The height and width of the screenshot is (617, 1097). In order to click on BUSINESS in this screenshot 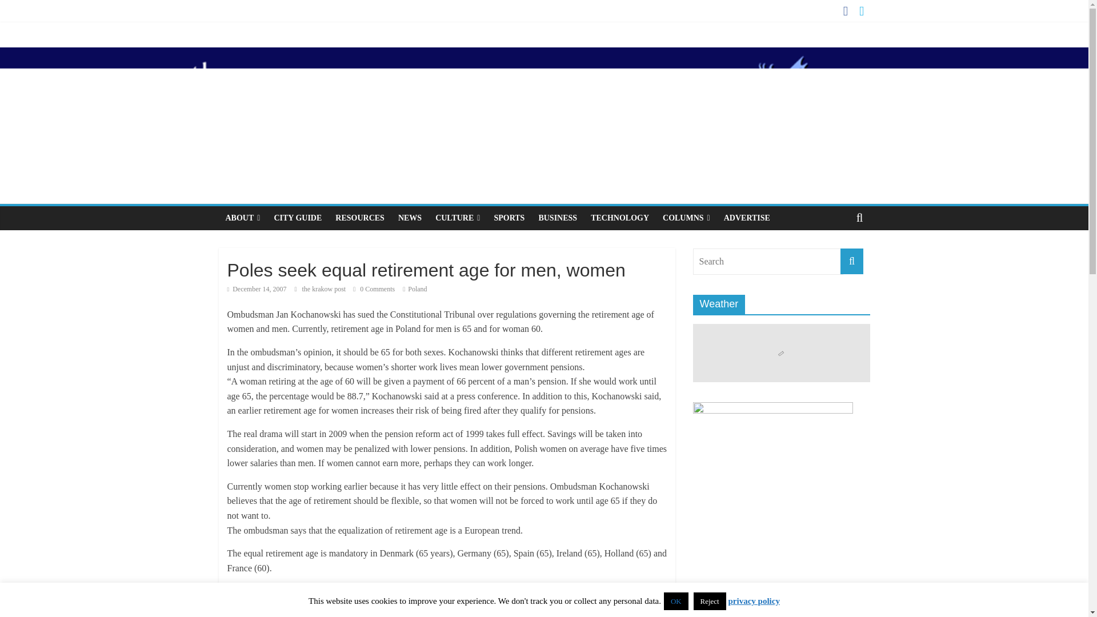, I will do `click(557, 218)`.